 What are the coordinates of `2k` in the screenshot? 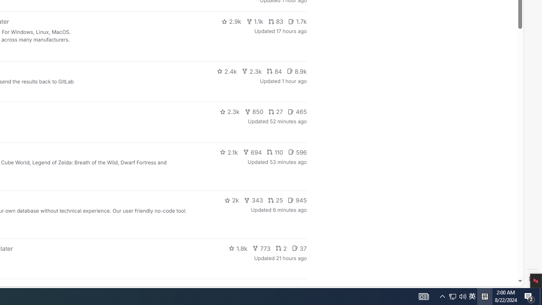 It's located at (231, 200).